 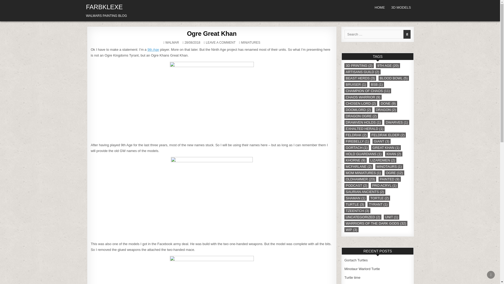 I want to click on Scroll to Top, so click(x=172, y=43).